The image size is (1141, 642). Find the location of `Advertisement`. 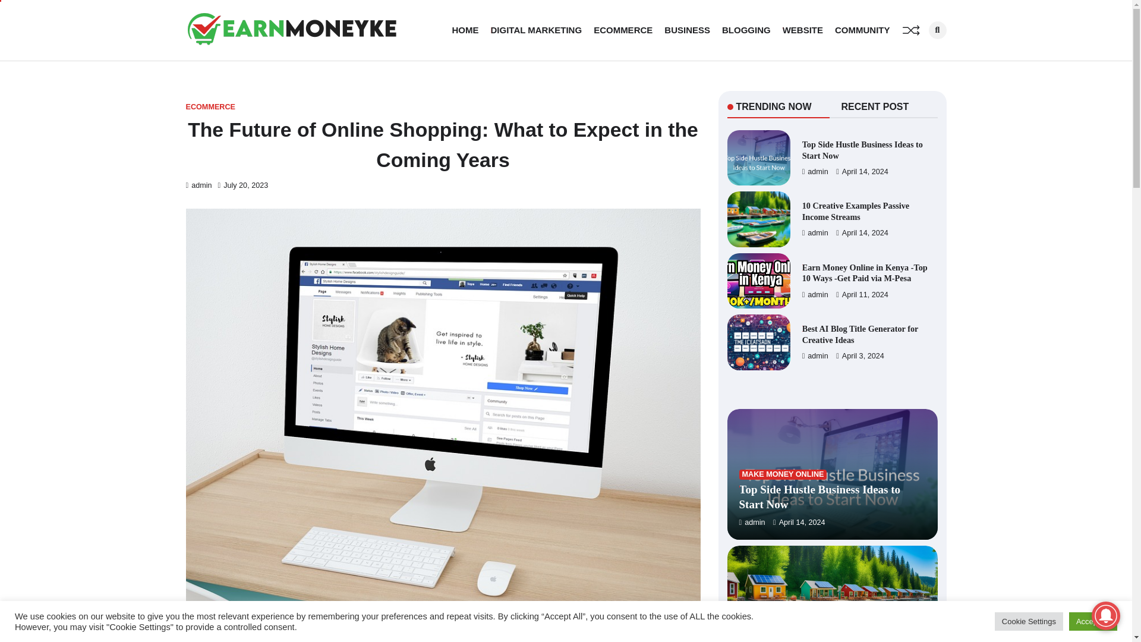

Advertisement is located at coordinates (442, 631).